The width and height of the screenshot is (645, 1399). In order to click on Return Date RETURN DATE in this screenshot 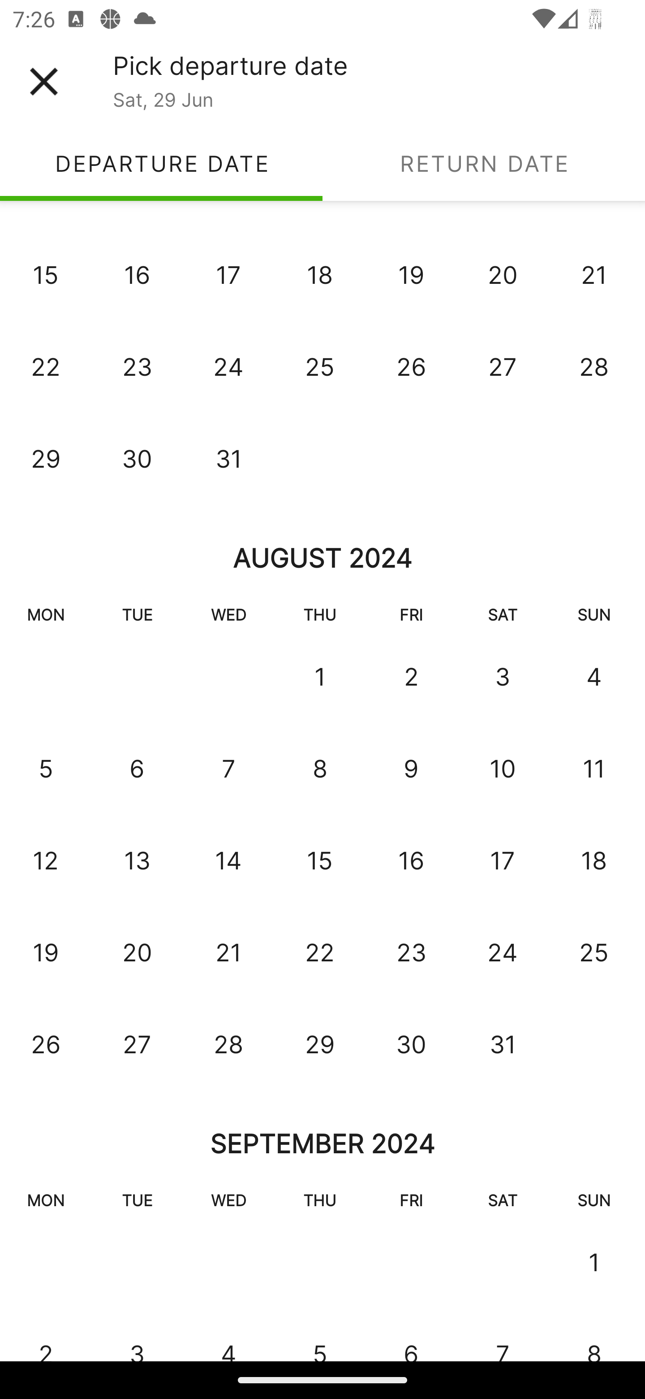, I will do `click(484, 163)`.